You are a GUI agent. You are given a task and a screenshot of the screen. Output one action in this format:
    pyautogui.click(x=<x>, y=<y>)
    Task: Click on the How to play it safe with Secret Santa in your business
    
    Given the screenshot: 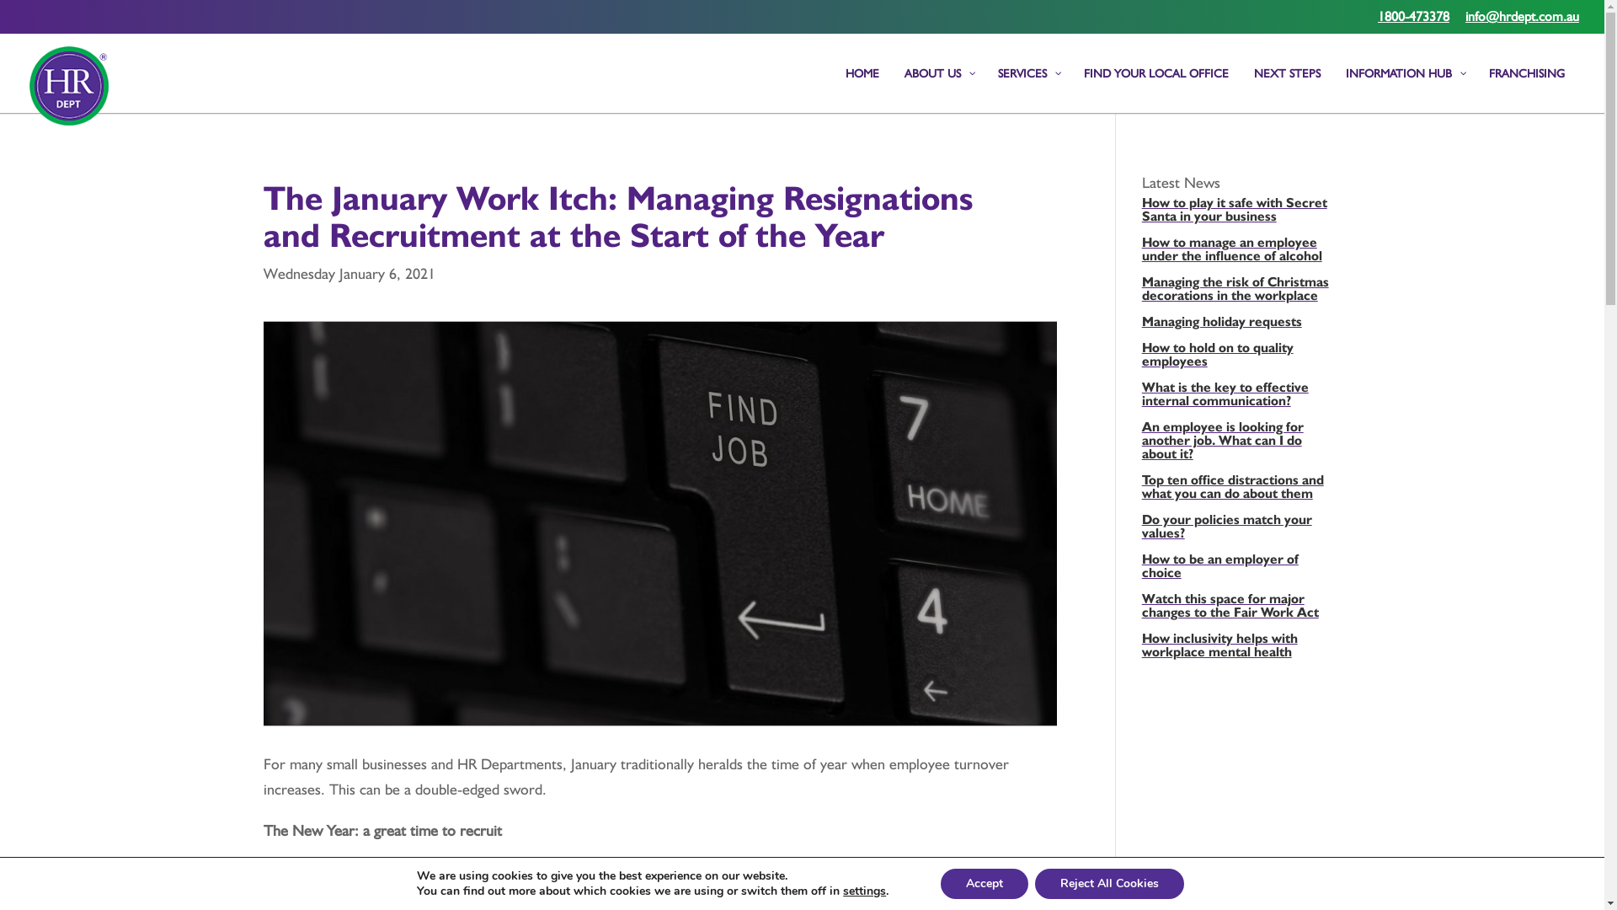 What is the action you would take?
    pyautogui.click(x=1238, y=214)
    